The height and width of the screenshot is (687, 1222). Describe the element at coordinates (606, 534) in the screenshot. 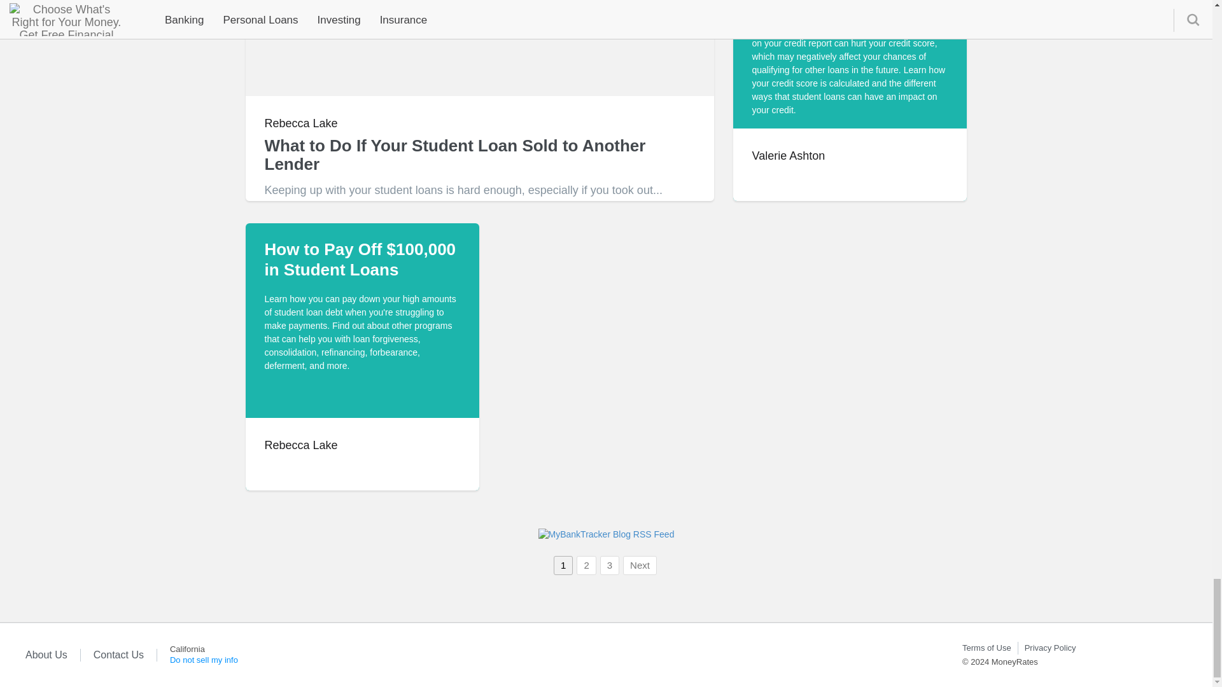

I see `MyBankTracker Blog RSS Feed` at that location.